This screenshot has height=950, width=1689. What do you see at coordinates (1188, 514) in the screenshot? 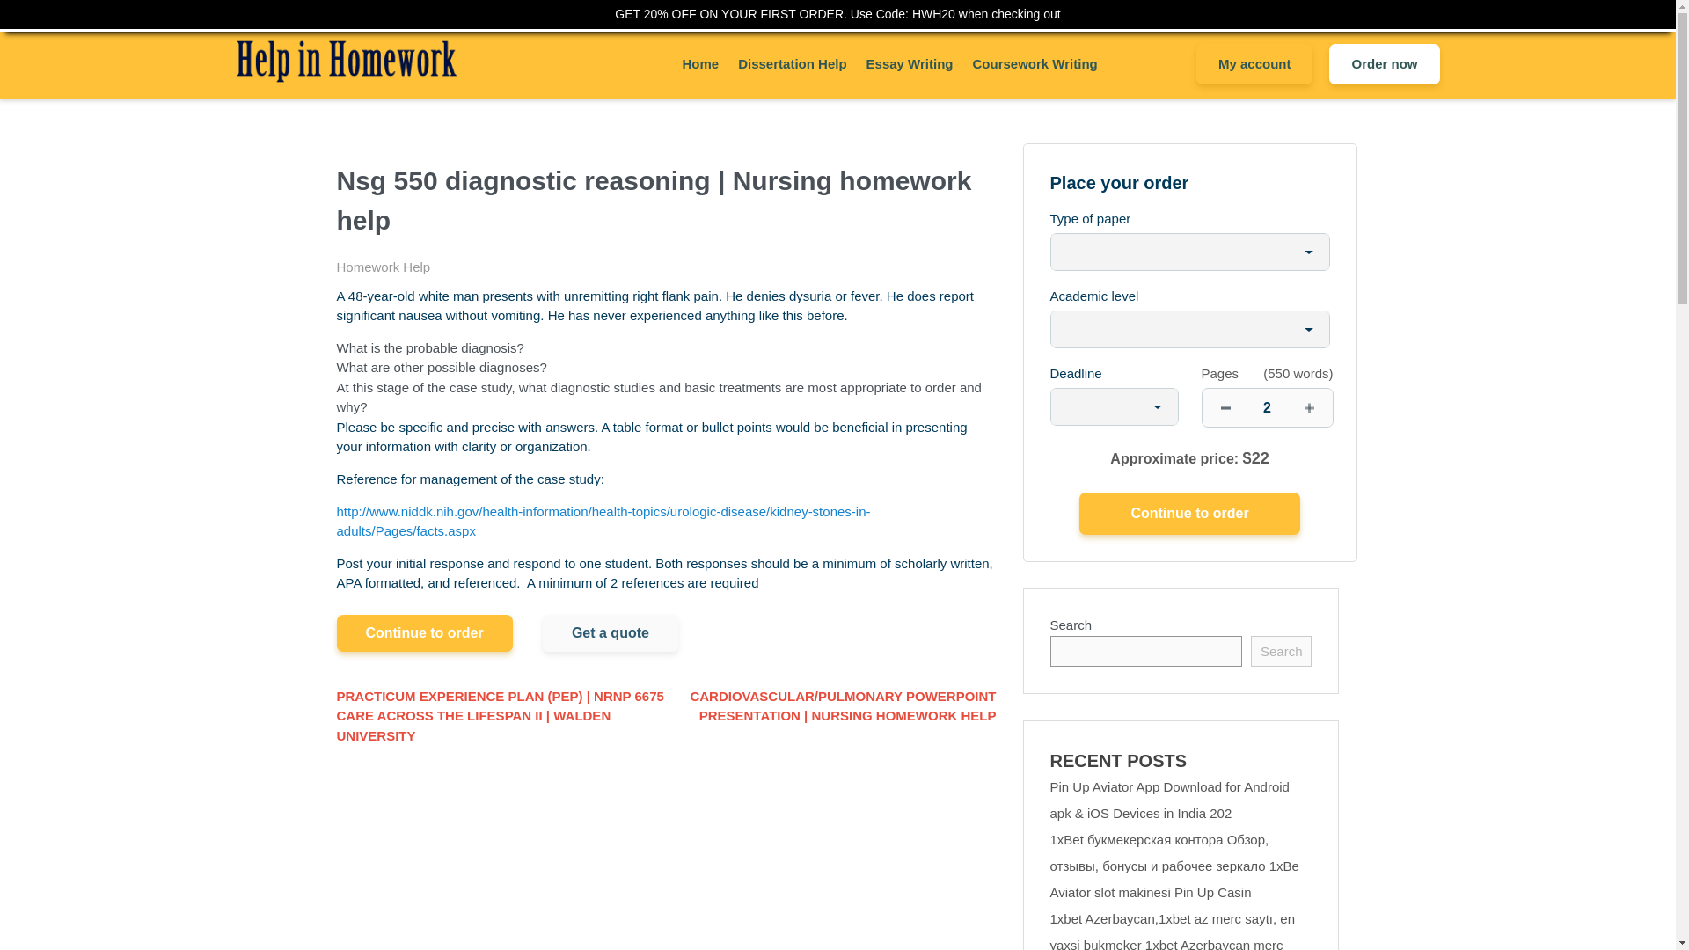
I see `Continue to order` at bounding box center [1188, 514].